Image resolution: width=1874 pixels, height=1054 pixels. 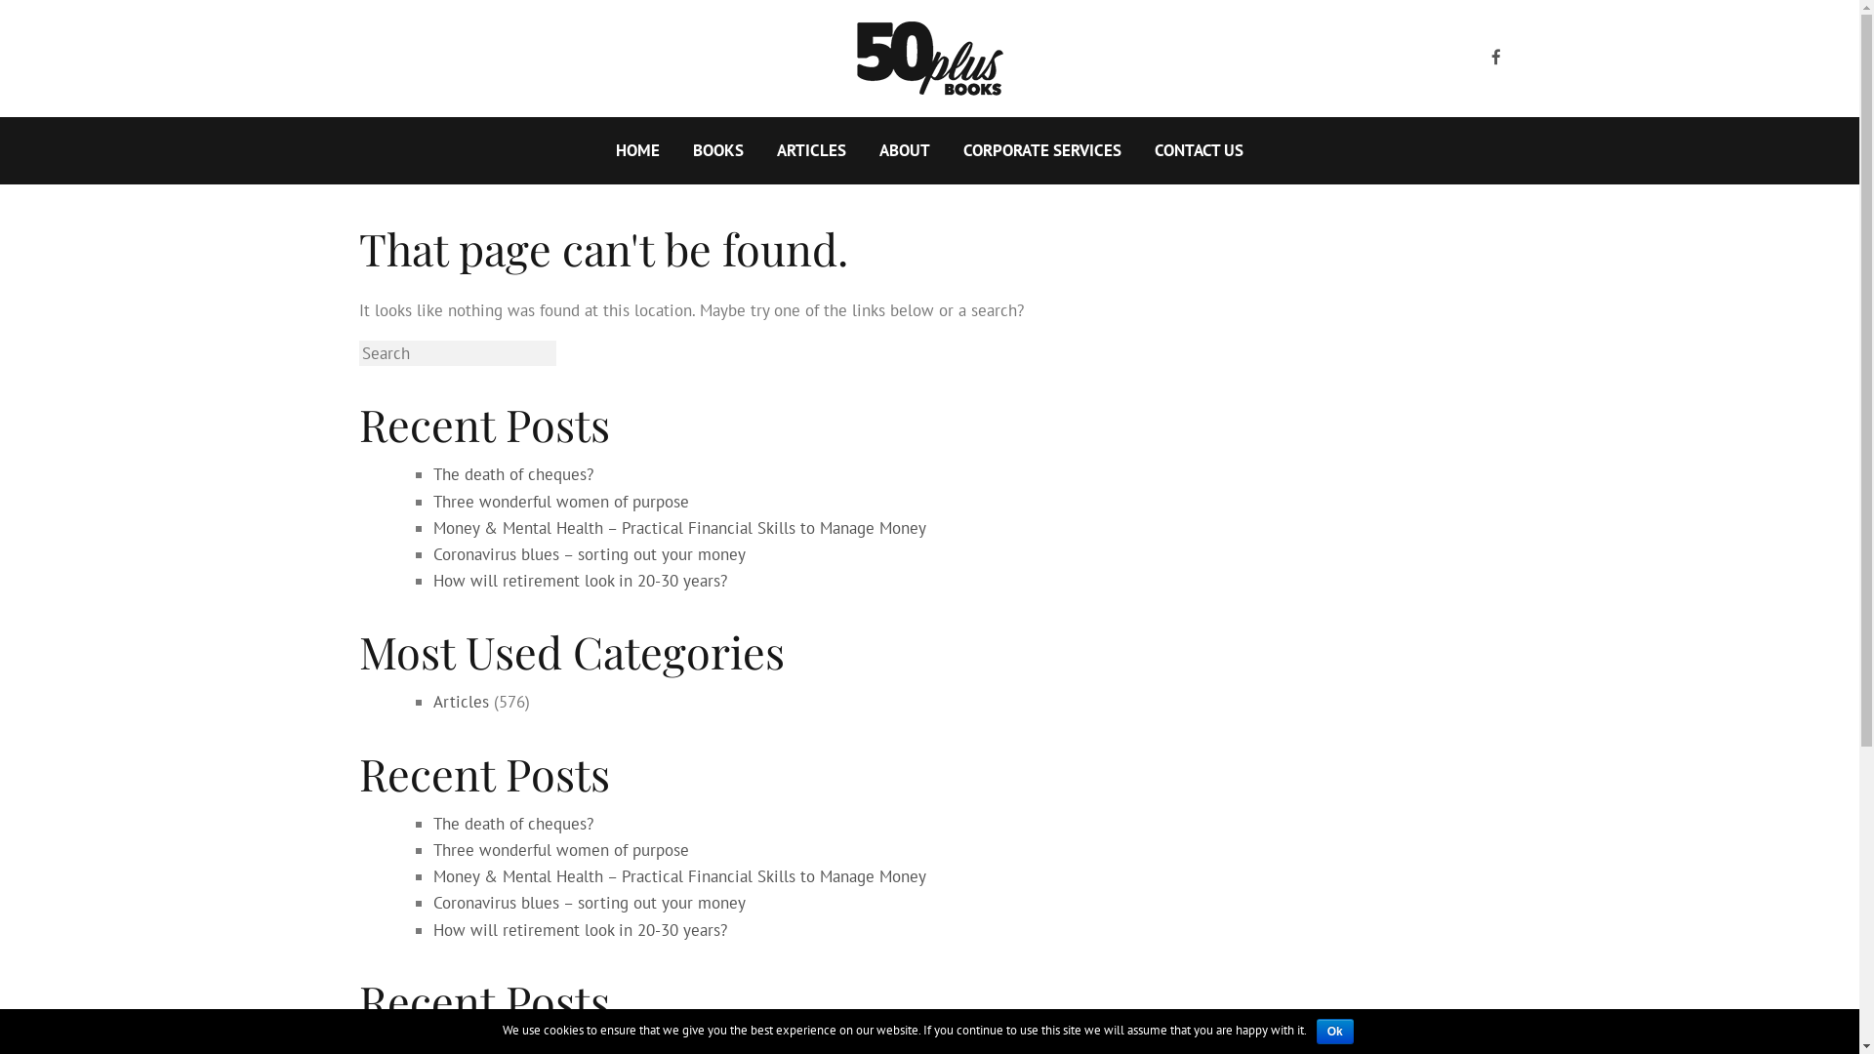 What do you see at coordinates (1042, 150) in the screenshot?
I see `CORPORATE SERVICES` at bounding box center [1042, 150].